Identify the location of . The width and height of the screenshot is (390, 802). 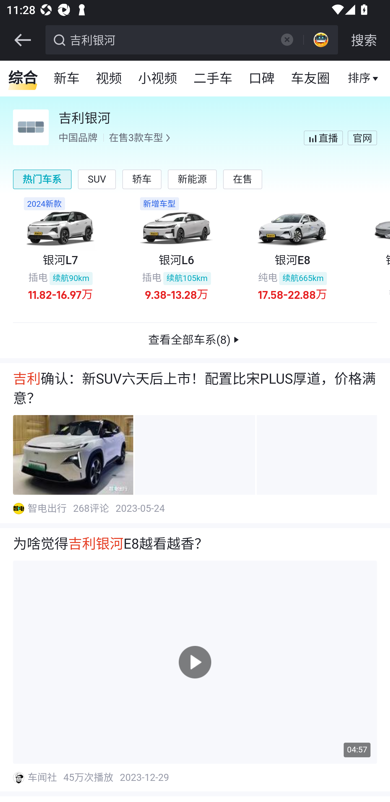
(22, 40).